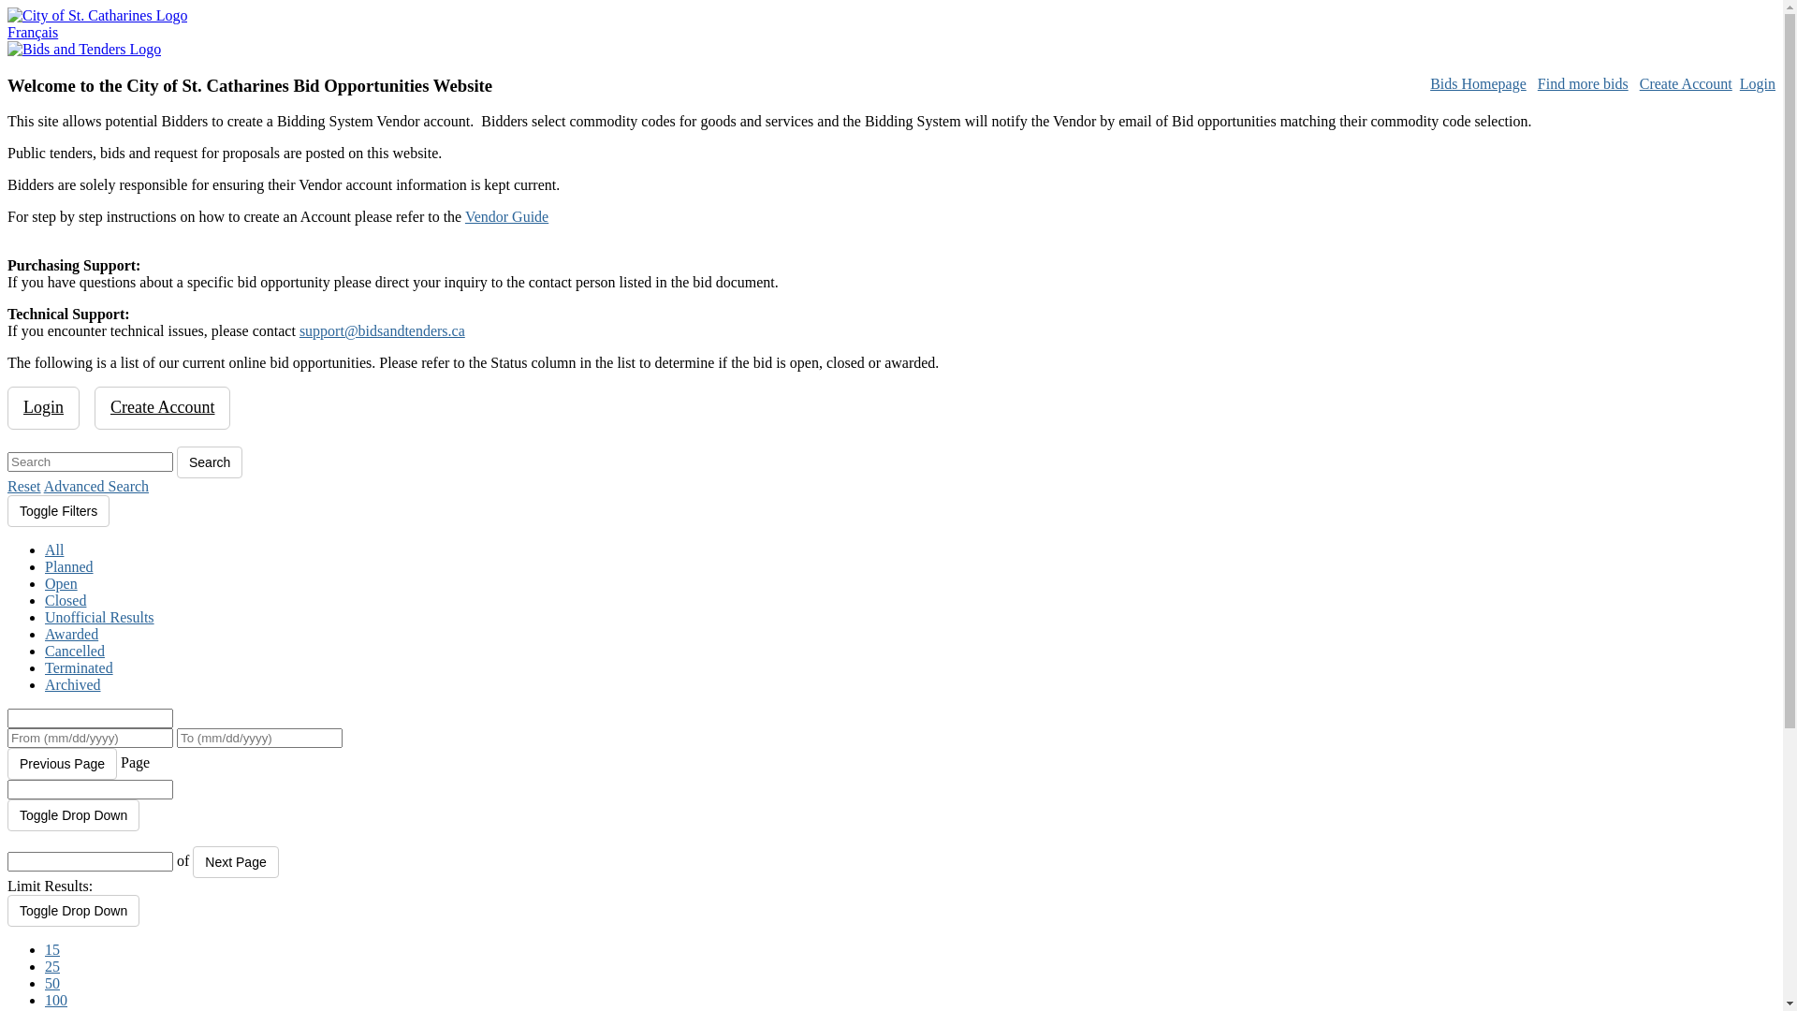 This screenshot has width=1797, height=1011. I want to click on Login, so click(43, 408).